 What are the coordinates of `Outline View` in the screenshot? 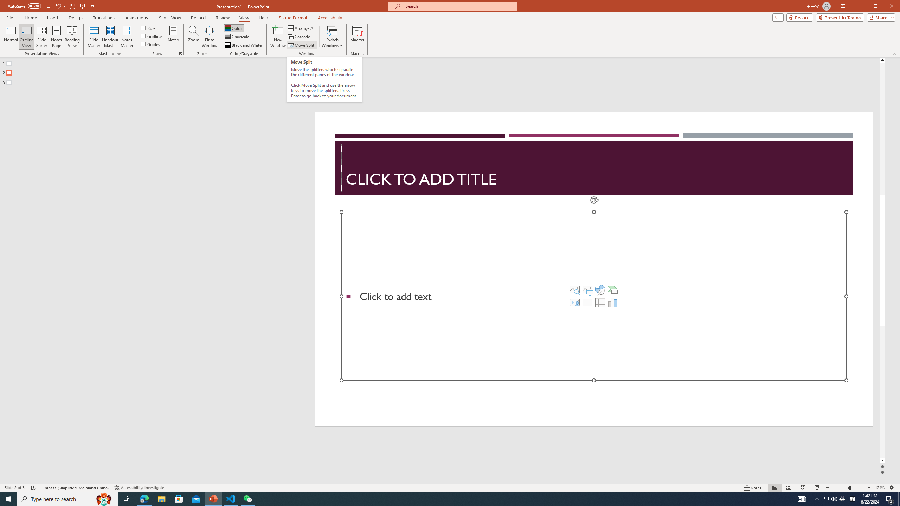 It's located at (26, 37).